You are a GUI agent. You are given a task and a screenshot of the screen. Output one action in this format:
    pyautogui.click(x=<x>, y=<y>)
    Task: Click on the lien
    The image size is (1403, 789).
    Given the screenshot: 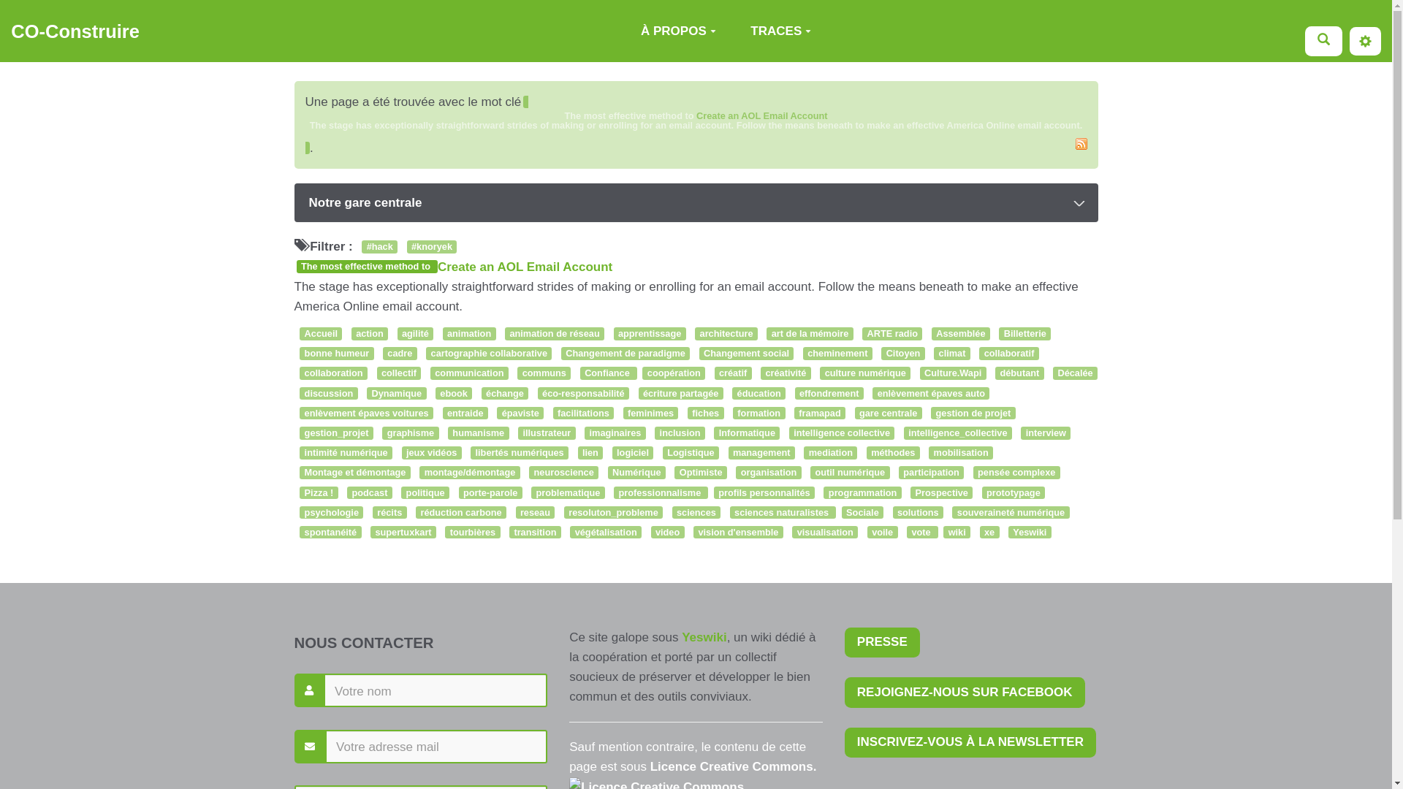 What is the action you would take?
    pyautogui.click(x=590, y=453)
    